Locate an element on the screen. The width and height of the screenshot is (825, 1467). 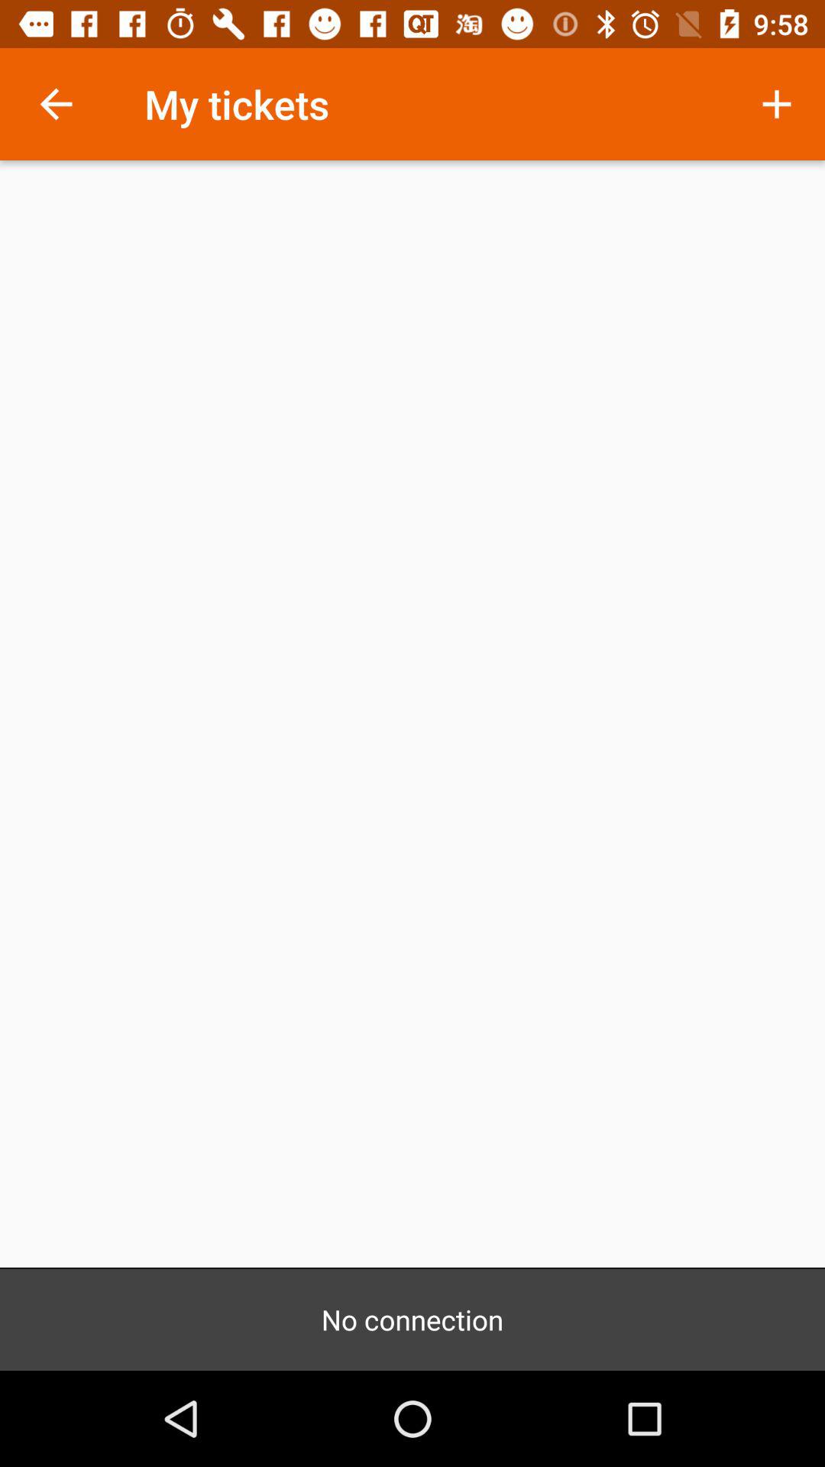
choose icon to the right of the my tickets item is located at coordinates (776, 104).